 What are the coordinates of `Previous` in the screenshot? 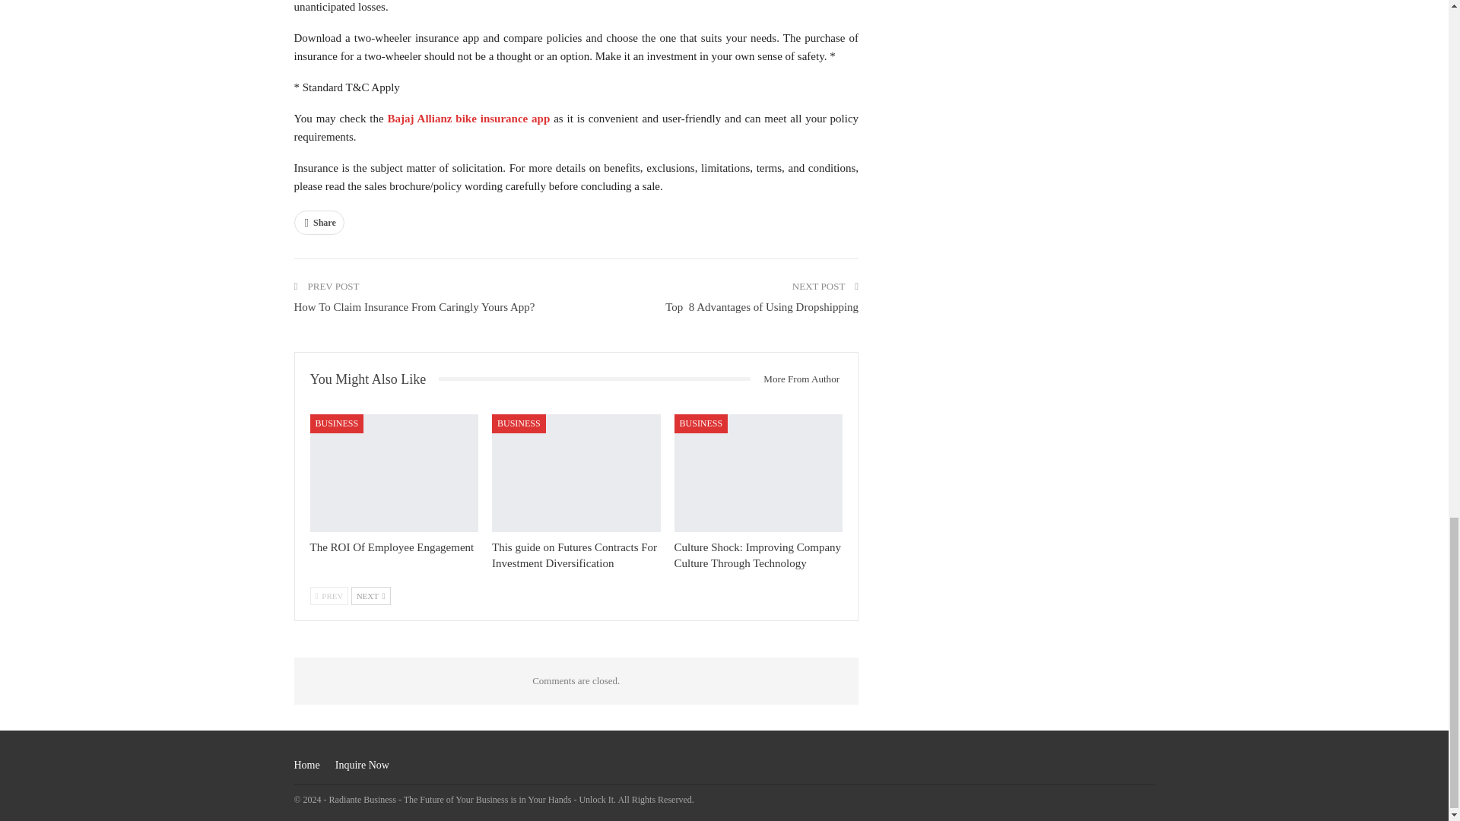 It's located at (328, 596).